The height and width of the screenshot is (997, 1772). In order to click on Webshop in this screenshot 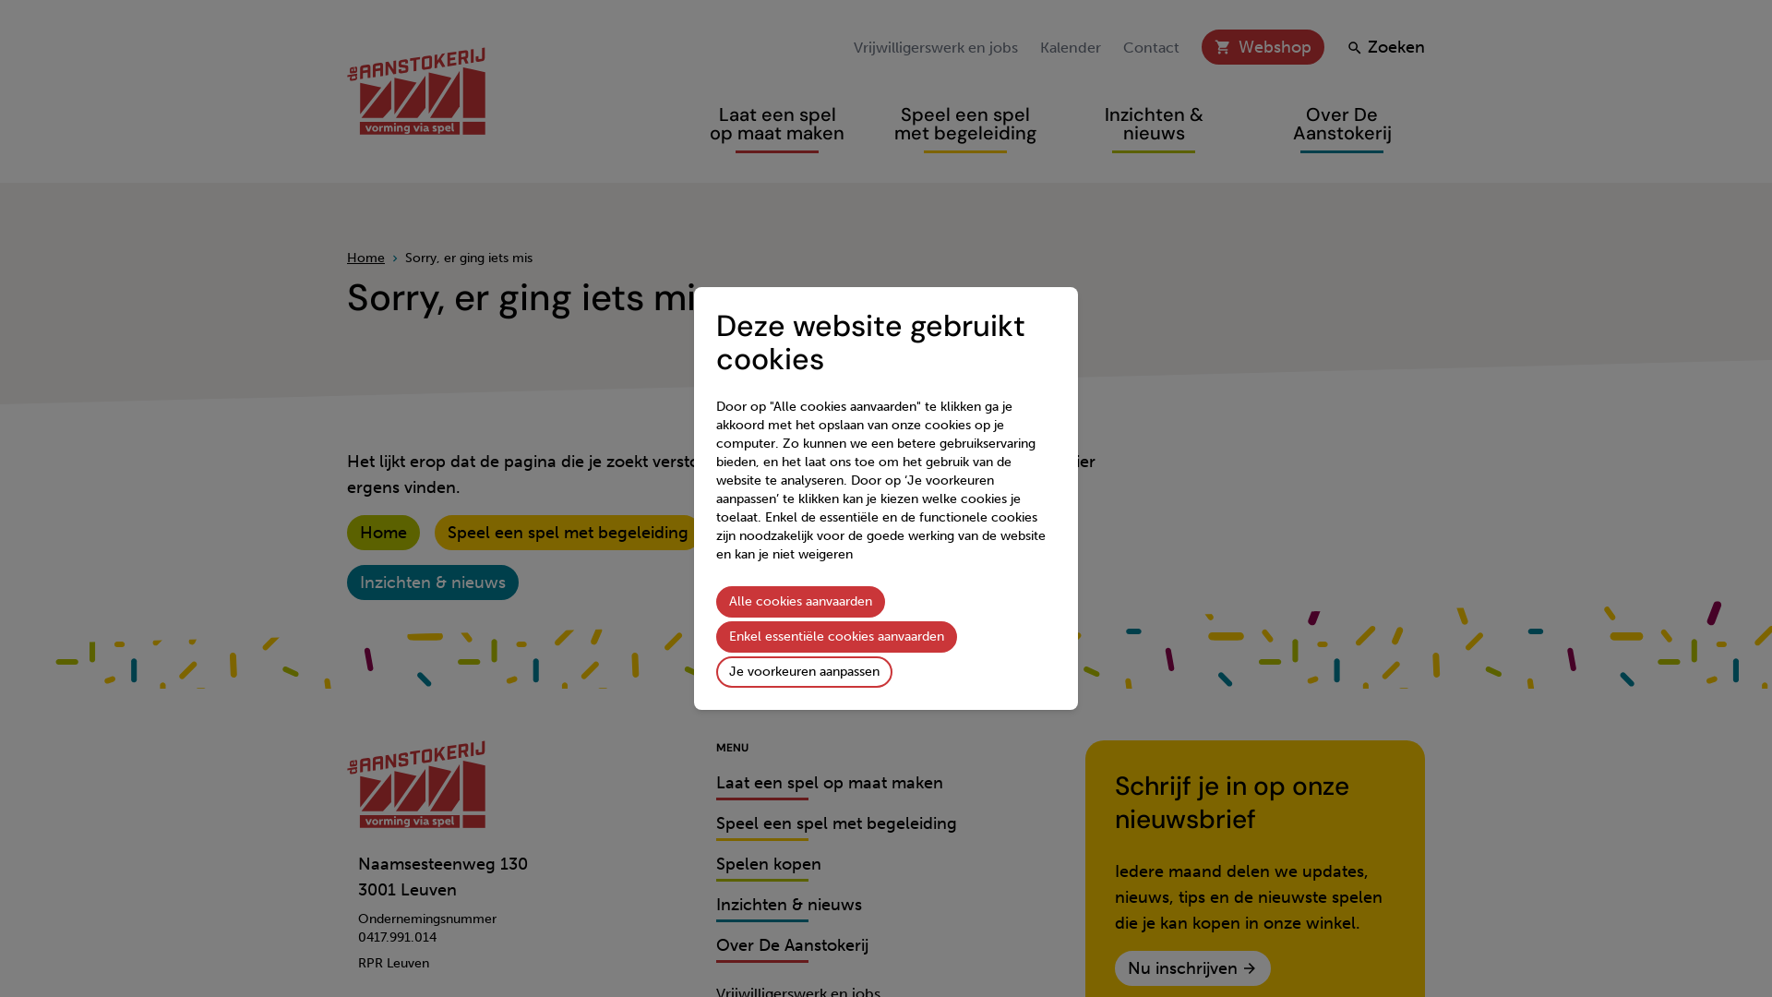, I will do `click(1263, 47)`.